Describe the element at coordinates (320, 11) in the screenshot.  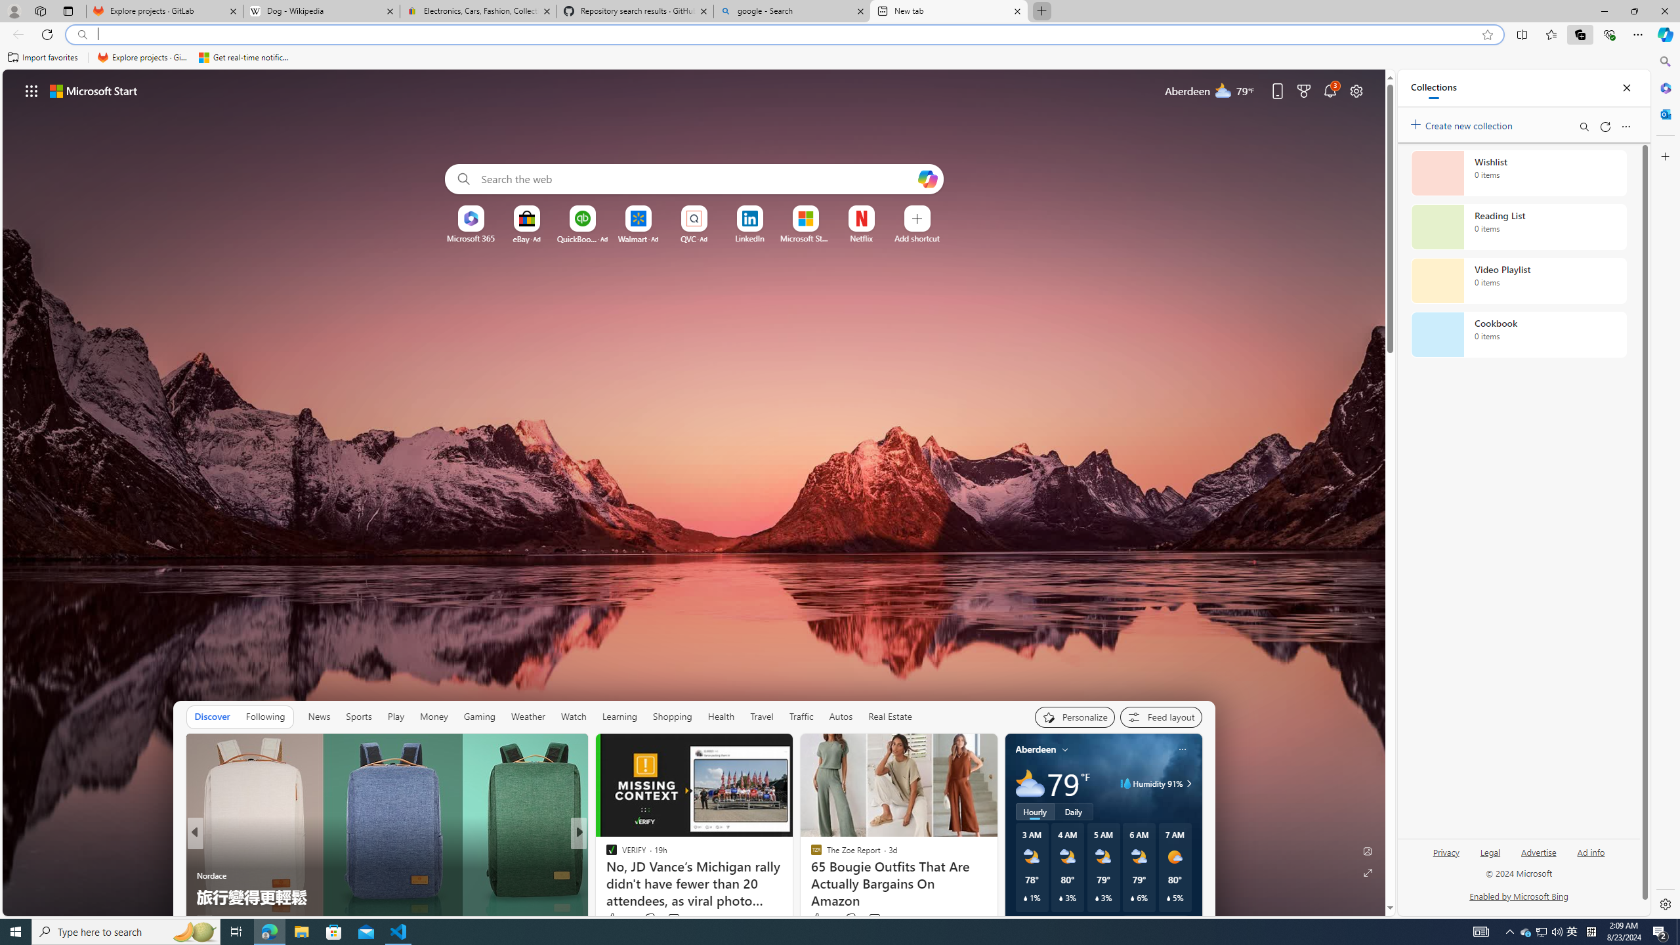
I see `Dog - Wikipedia` at that location.